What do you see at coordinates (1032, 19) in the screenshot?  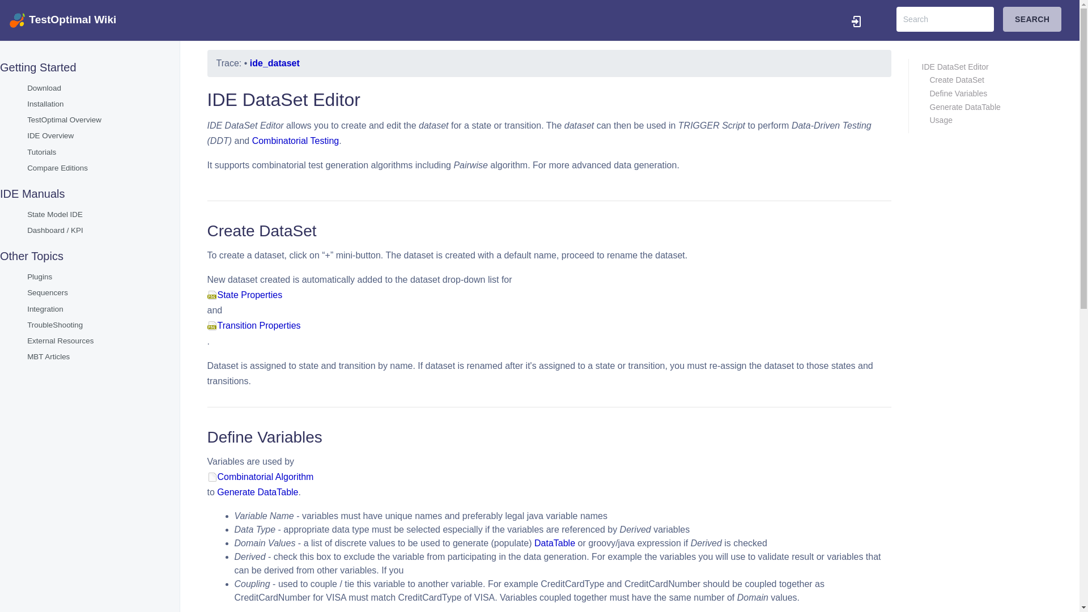 I see `SEARCH` at bounding box center [1032, 19].